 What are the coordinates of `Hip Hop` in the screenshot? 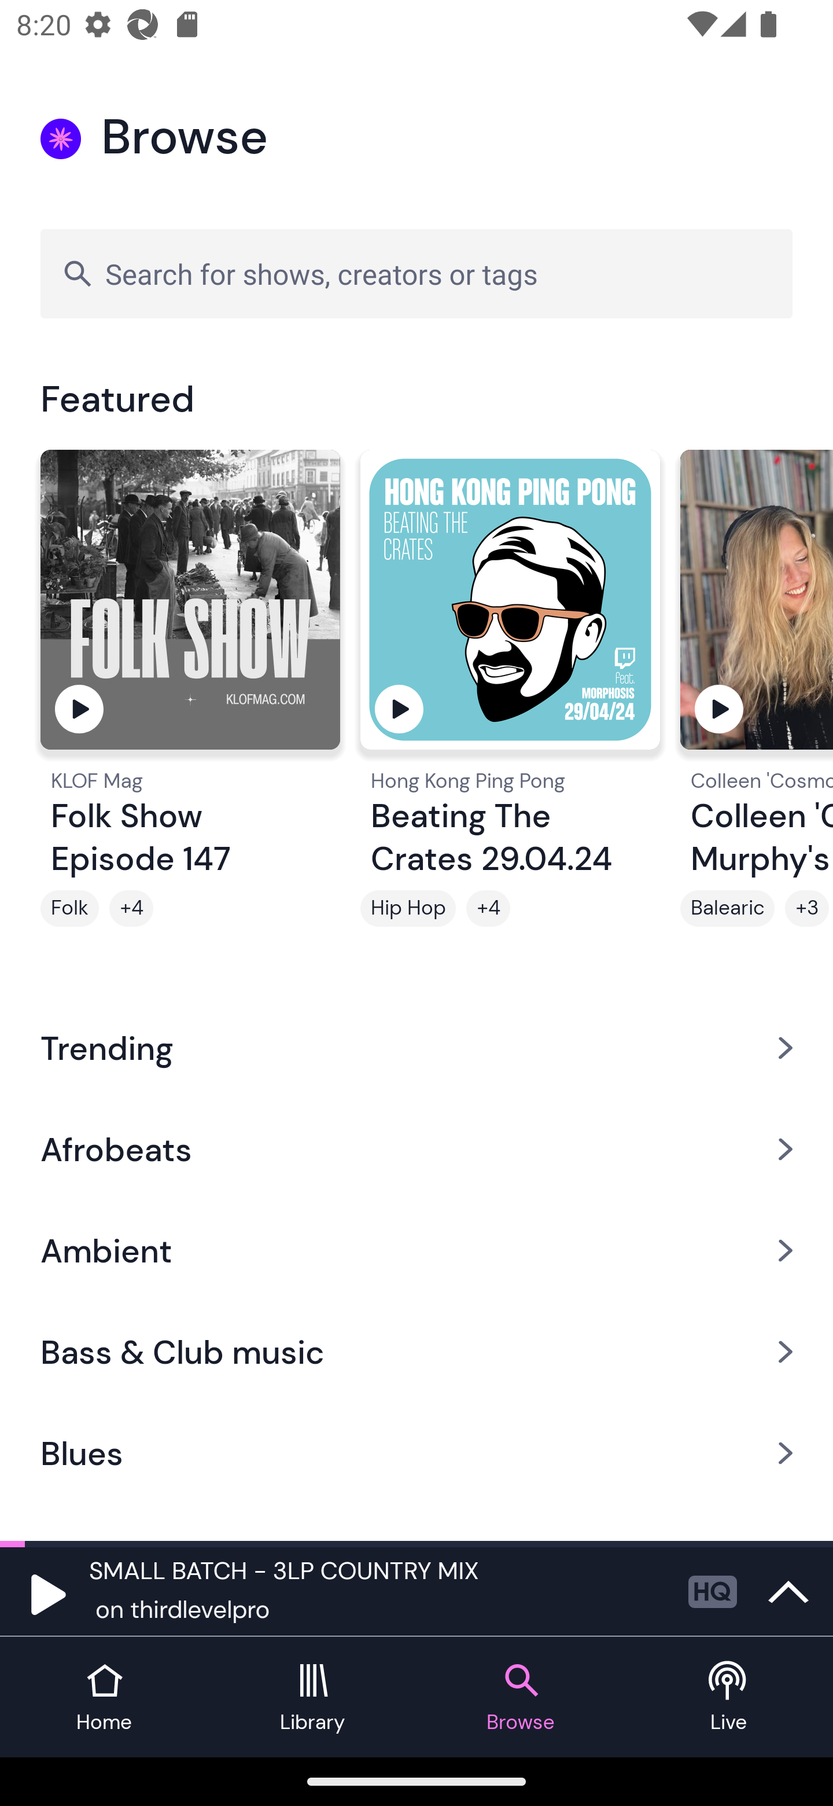 It's located at (408, 908).